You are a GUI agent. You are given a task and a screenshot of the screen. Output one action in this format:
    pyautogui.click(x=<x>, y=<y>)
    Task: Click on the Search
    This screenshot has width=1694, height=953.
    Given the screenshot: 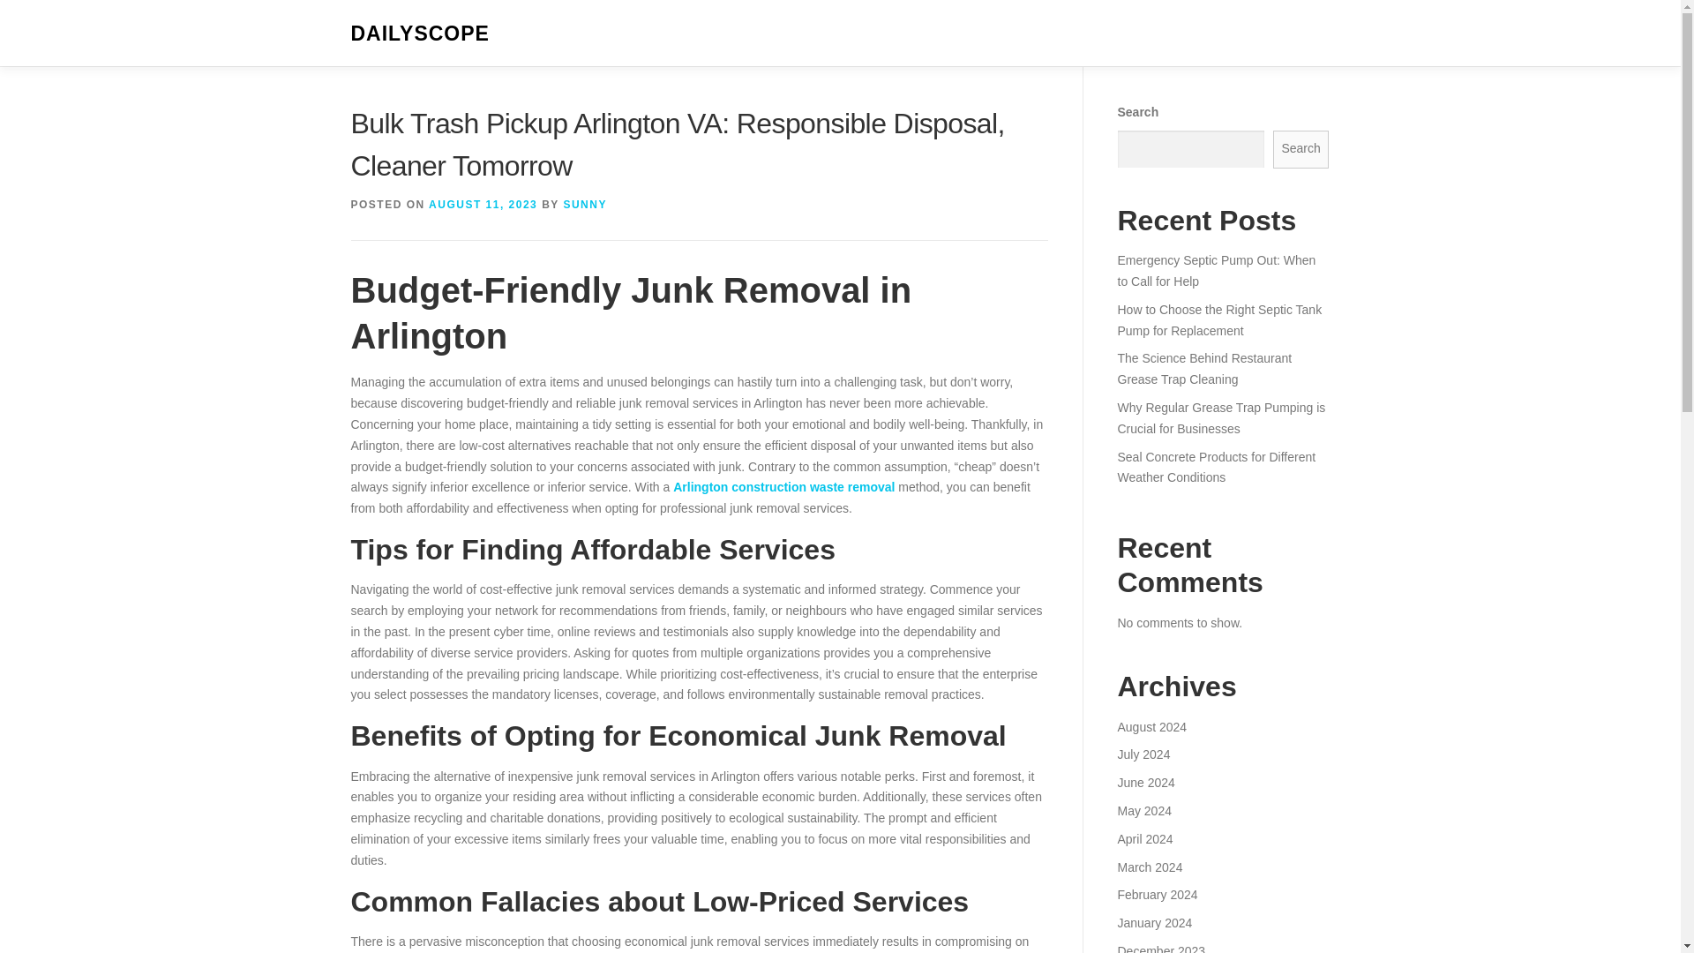 What is the action you would take?
    pyautogui.click(x=1301, y=149)
    